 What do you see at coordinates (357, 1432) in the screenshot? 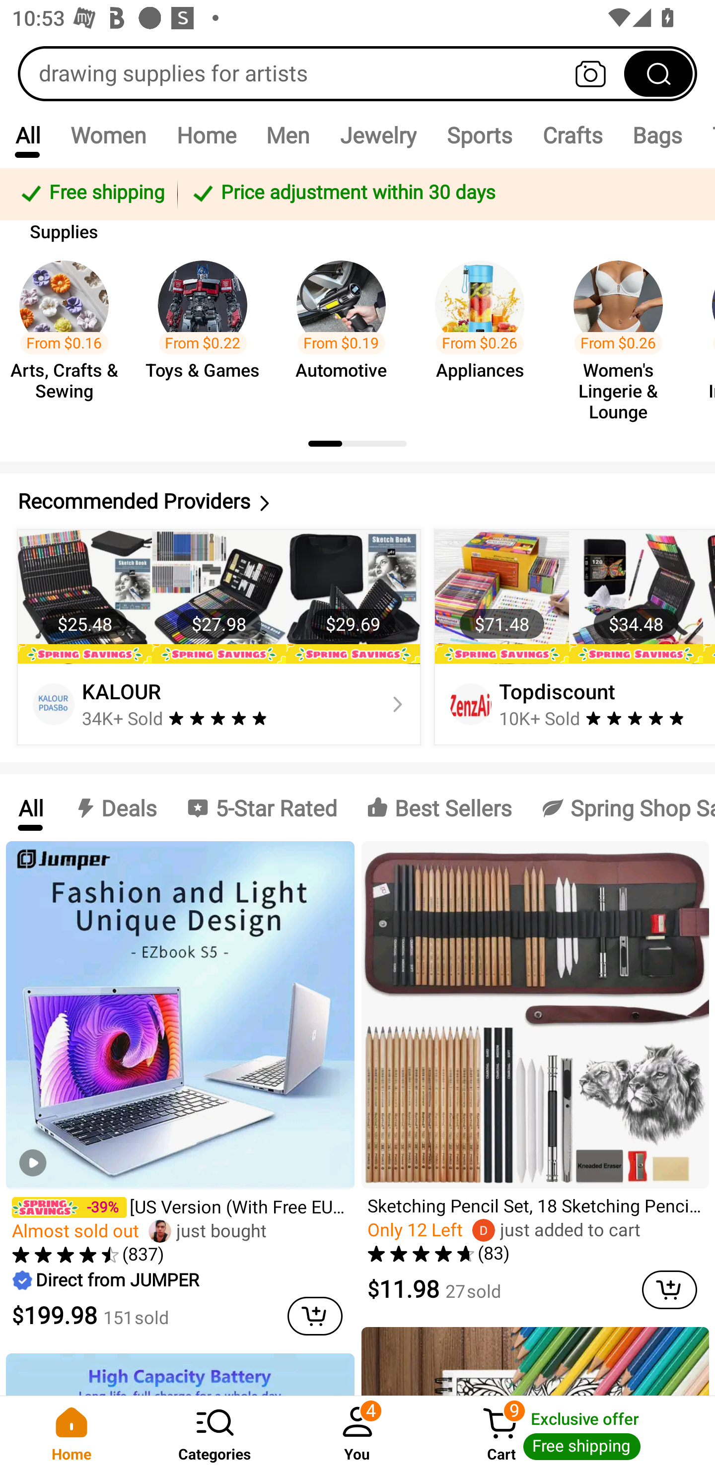
I see `You 4 You` at bounding box center [357, 1432].